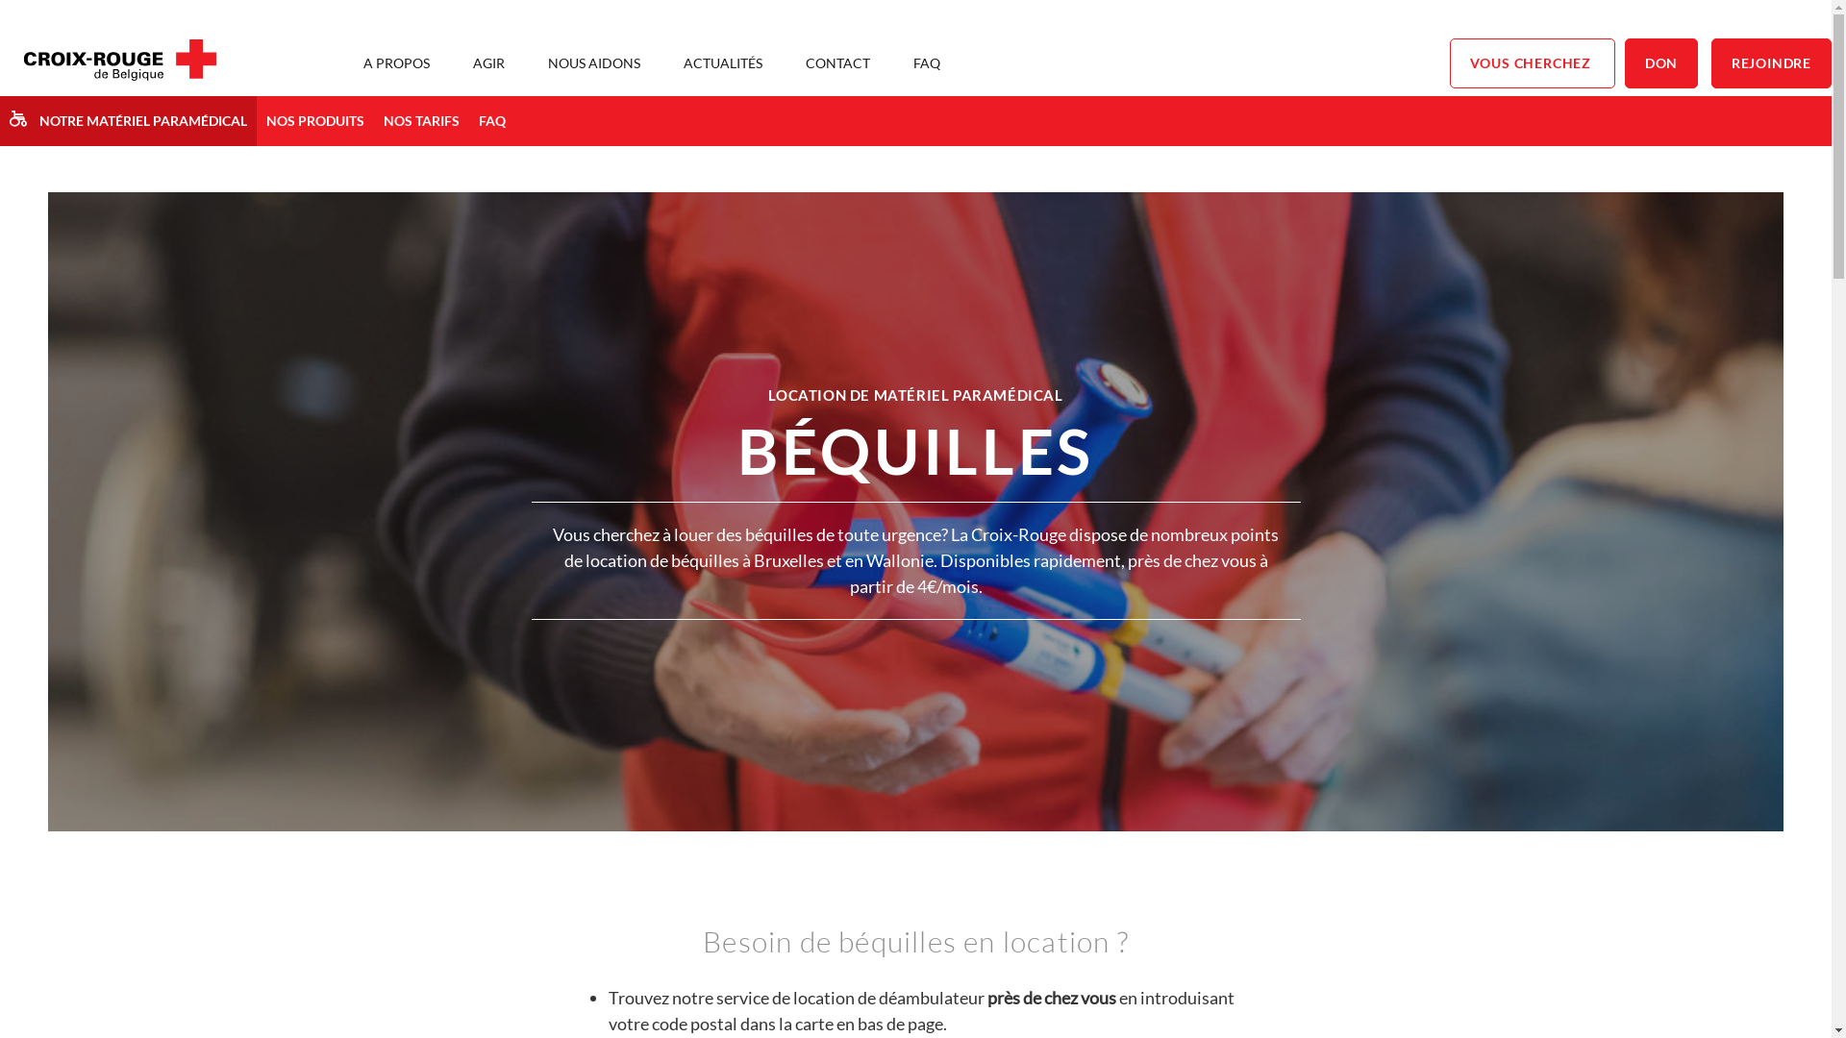  What do you see at coordinates (1661, 63) in the screenshot?
I see `DON` at bounding box center [1661, 63].